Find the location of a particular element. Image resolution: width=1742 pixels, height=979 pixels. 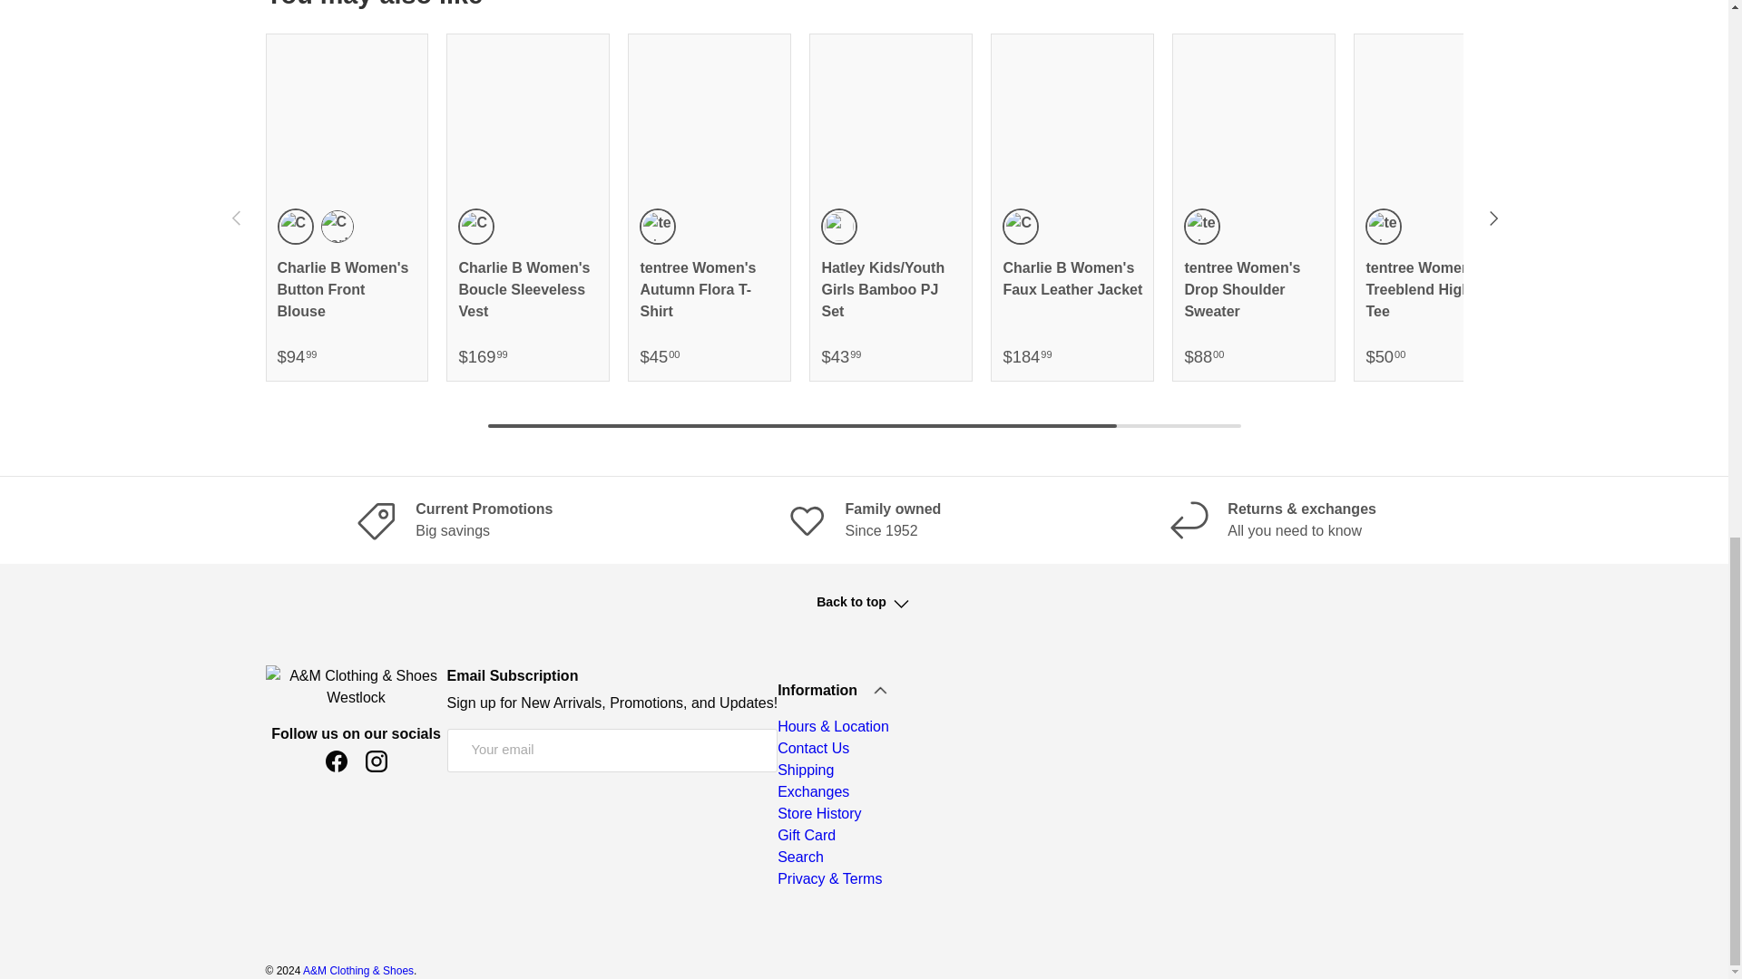

Terracotta is located at coordinates (475, 227).